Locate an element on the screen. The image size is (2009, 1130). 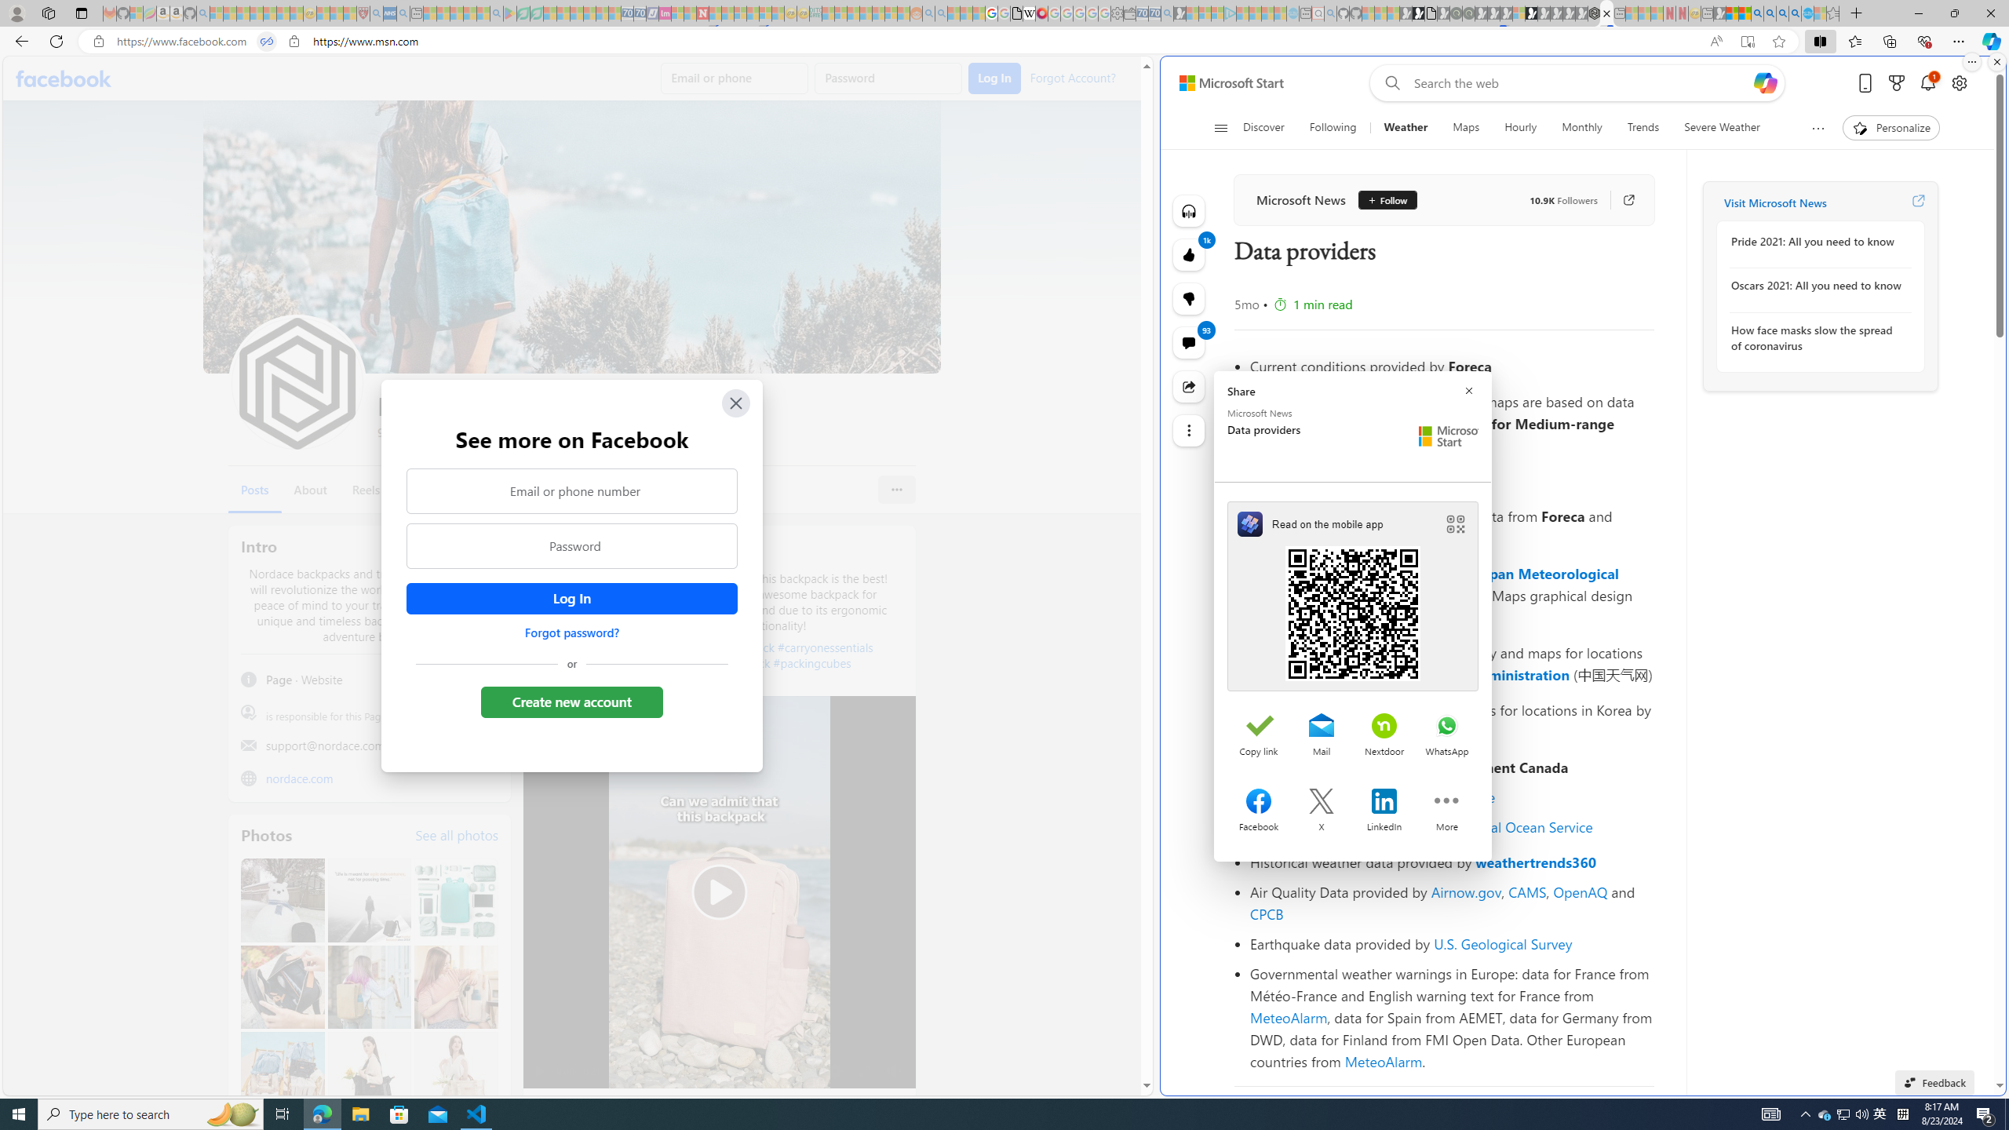
Listen to this article is located at coordinates (1190, 211).